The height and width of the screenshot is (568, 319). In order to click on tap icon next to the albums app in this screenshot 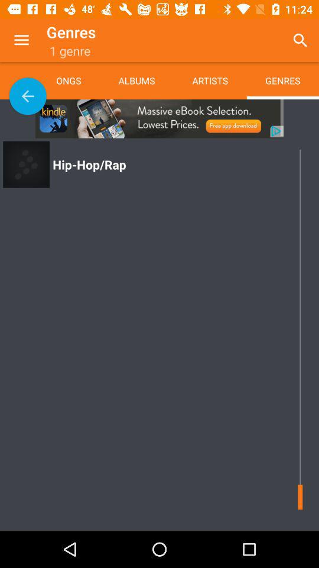, I will do `click(210, 80)`.